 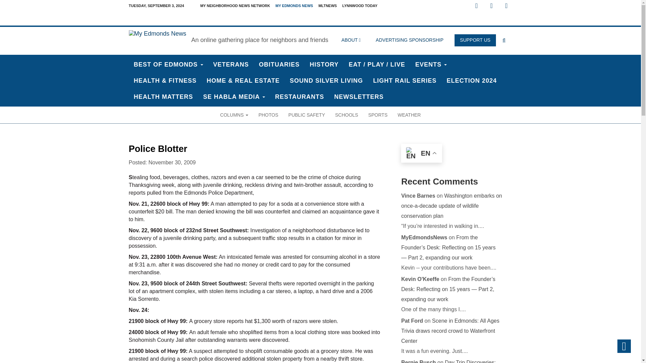 What do you see at coordinates (328, 6) in the screenshot?
I see `MLTNEWS` at bounding box center [328, 6].